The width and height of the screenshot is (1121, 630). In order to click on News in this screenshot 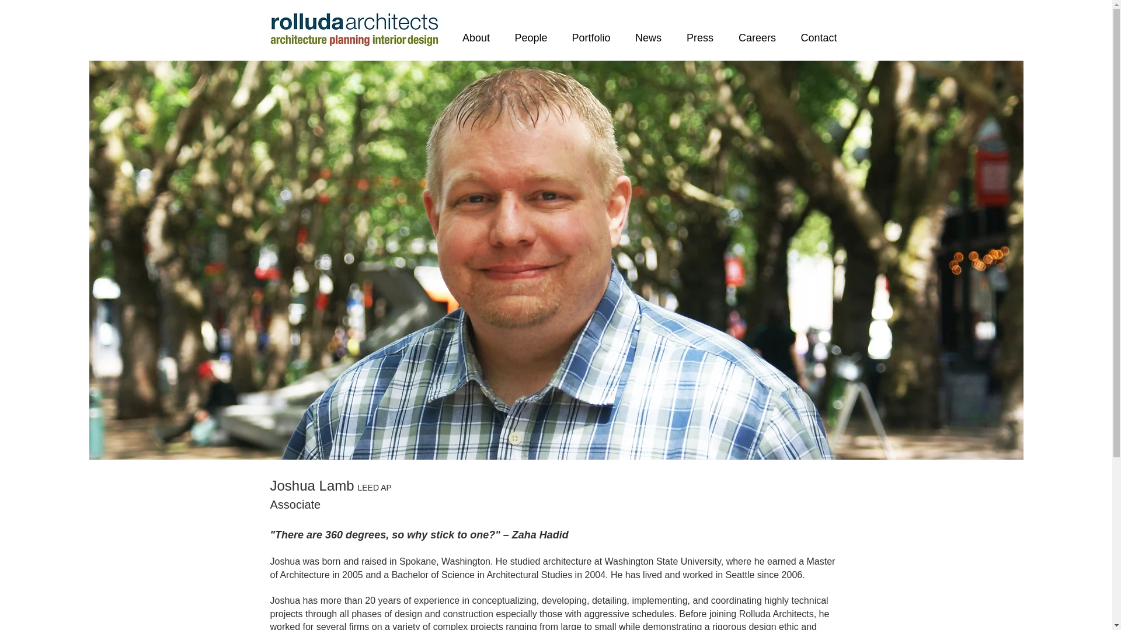, I will do `click(647, 37)`.